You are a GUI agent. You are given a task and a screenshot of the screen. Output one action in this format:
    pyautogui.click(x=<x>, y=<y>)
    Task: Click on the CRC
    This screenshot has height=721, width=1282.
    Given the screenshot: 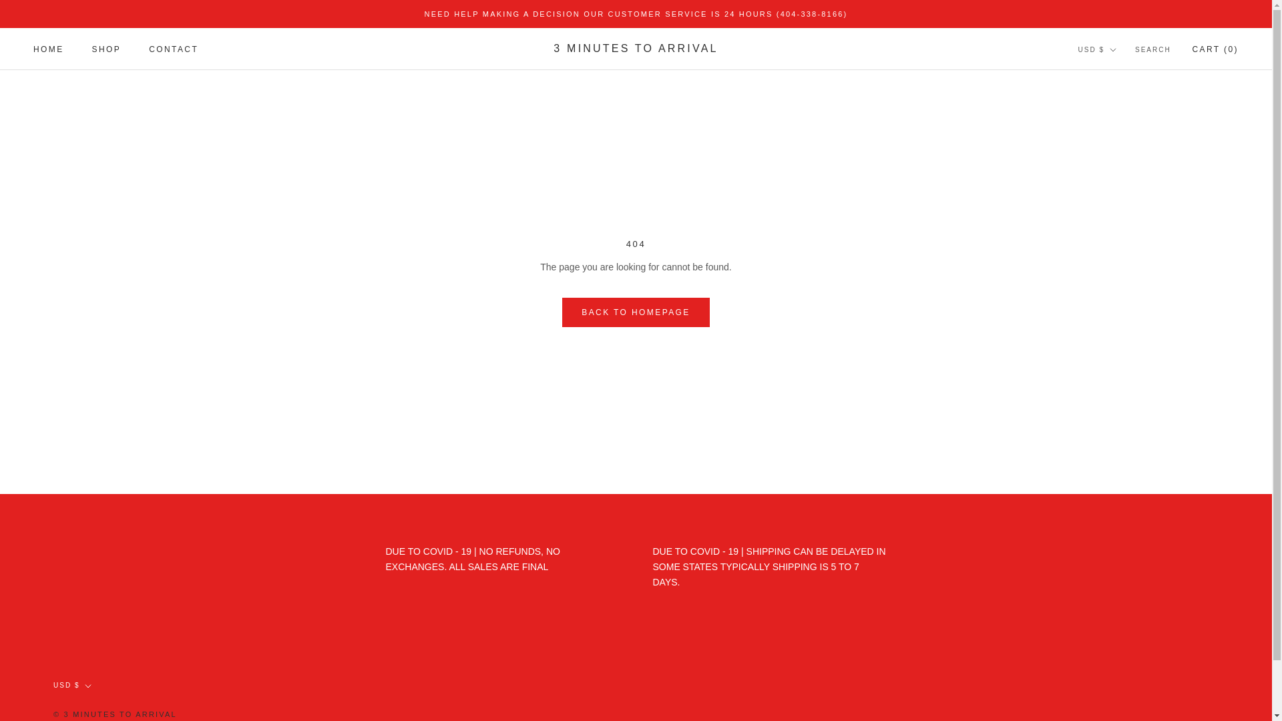 What is the action you would take?
    pyautogui.click(x=1120, y=467)
    